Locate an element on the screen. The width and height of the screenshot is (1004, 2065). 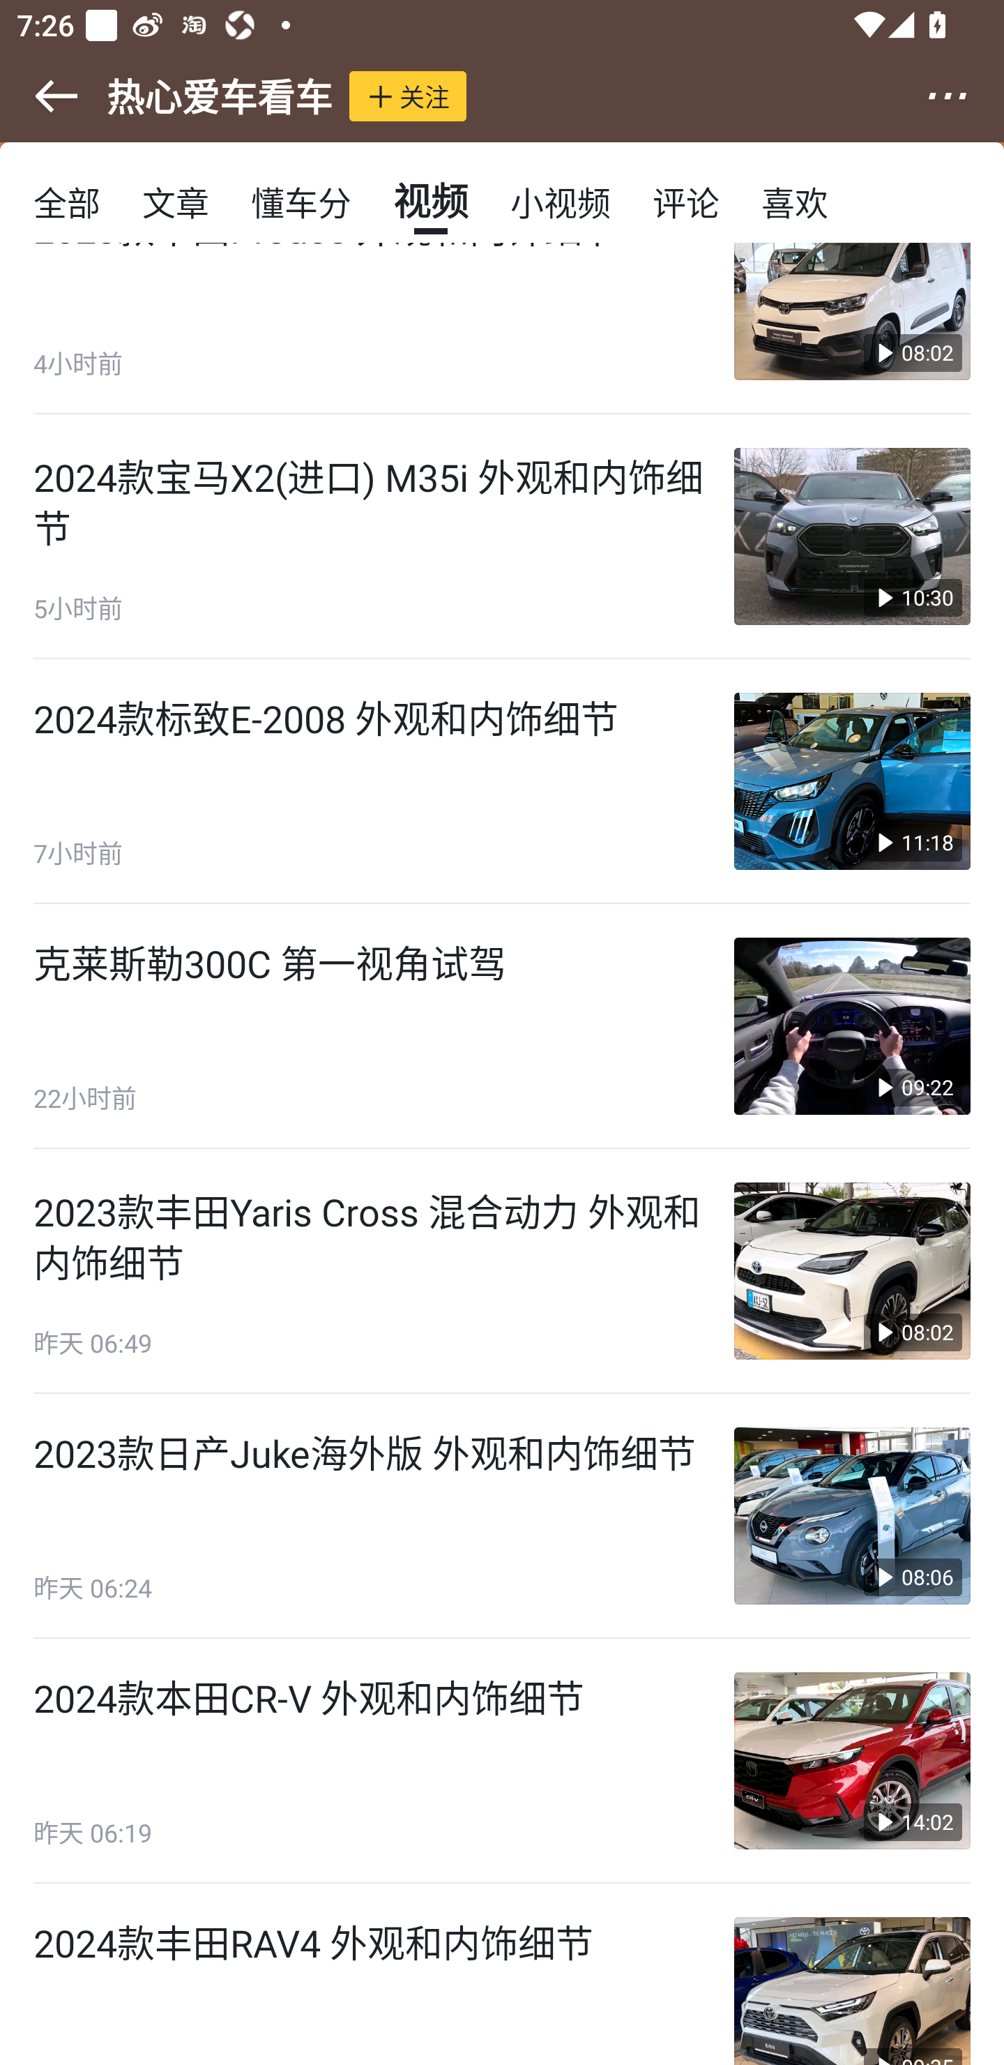
 is located at coordinates (964, 96).